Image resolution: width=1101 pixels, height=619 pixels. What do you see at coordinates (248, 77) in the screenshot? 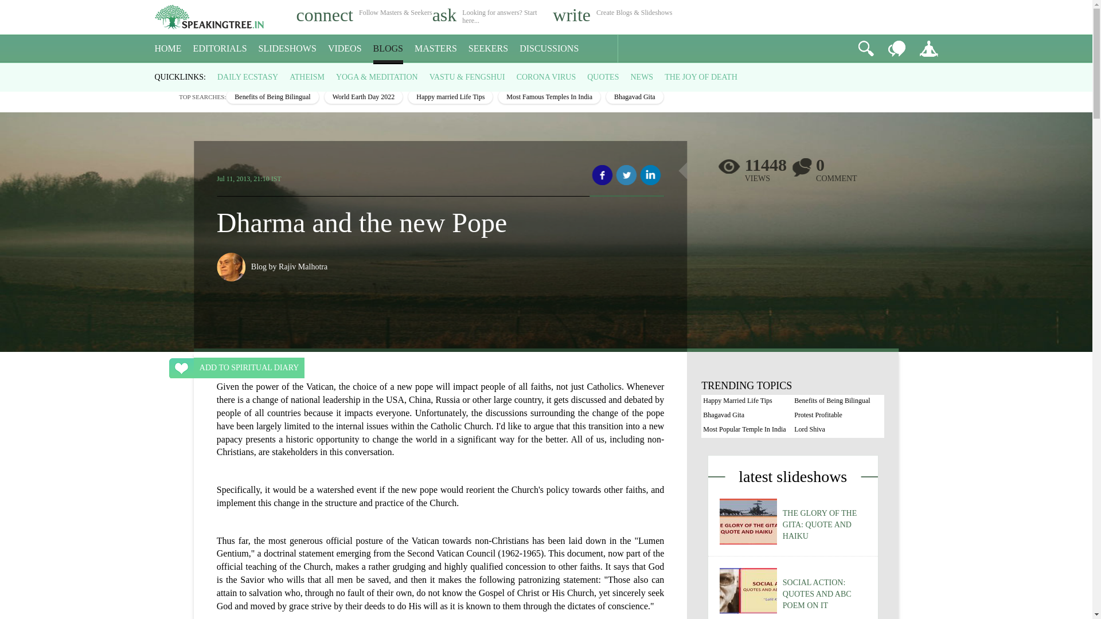
I see `DAILY ECSTASY` at bounding box center [248, 77].